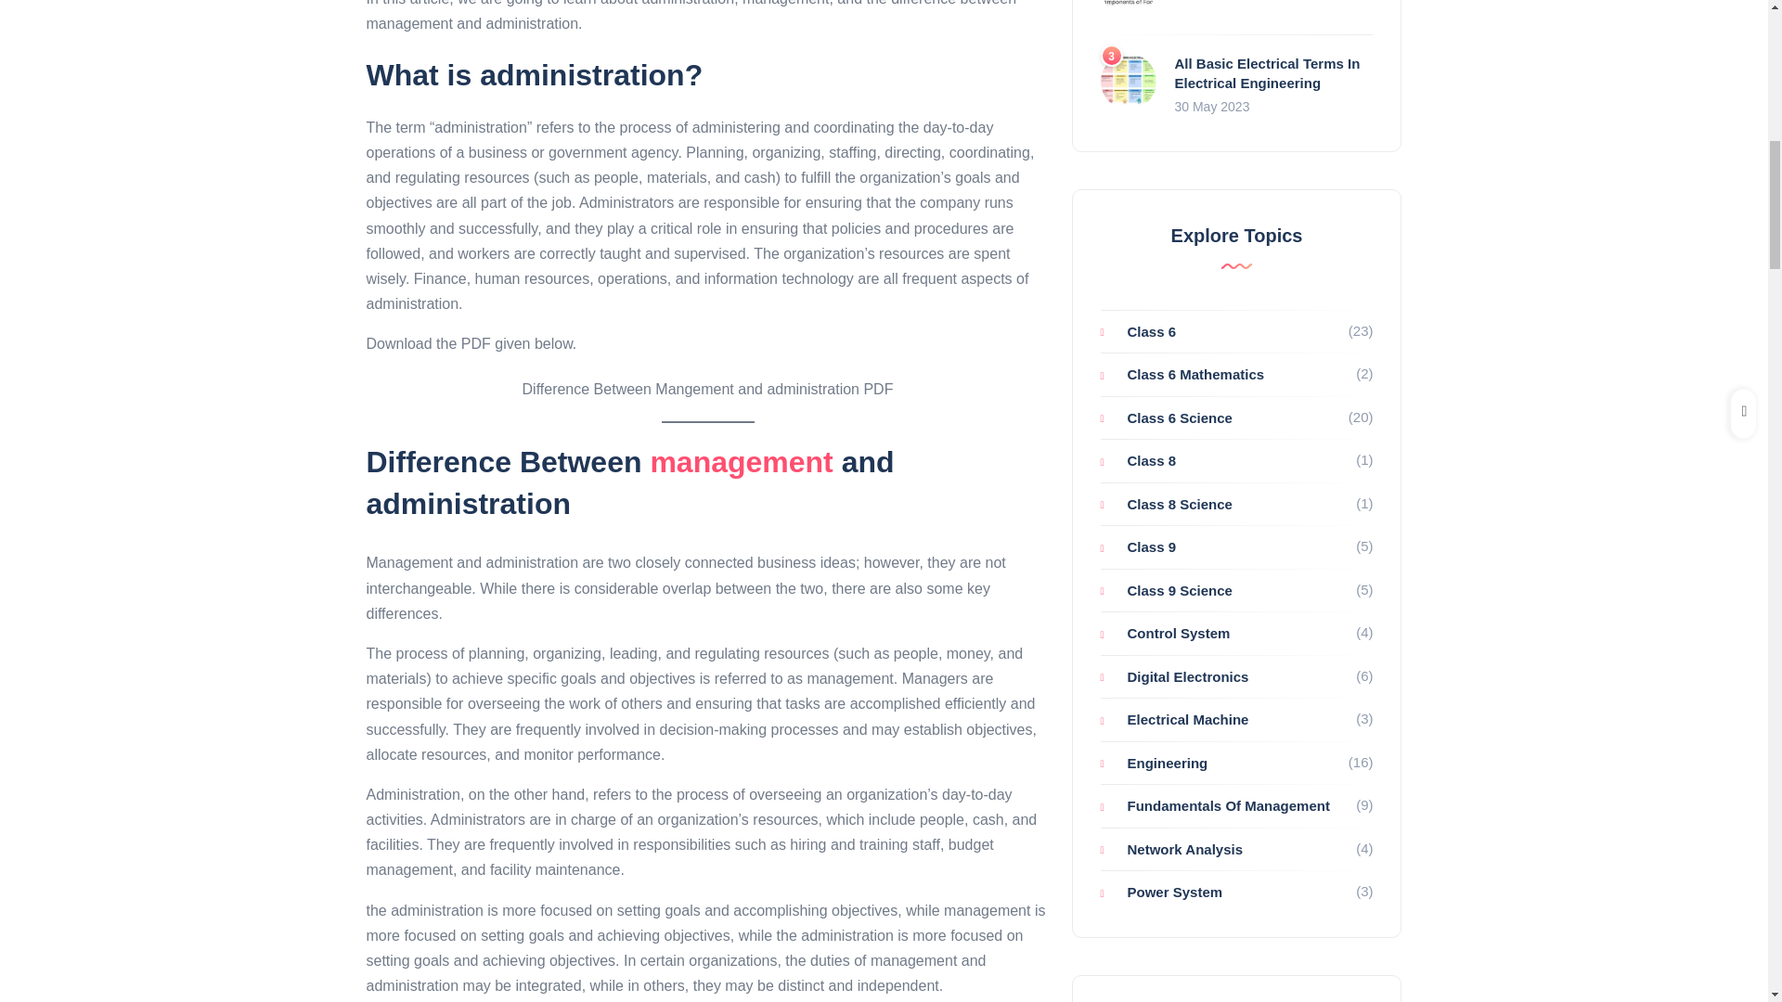 This screenshot has width=1782, height=1002. I want to click on Components of Food 4, so click(1129, 7).